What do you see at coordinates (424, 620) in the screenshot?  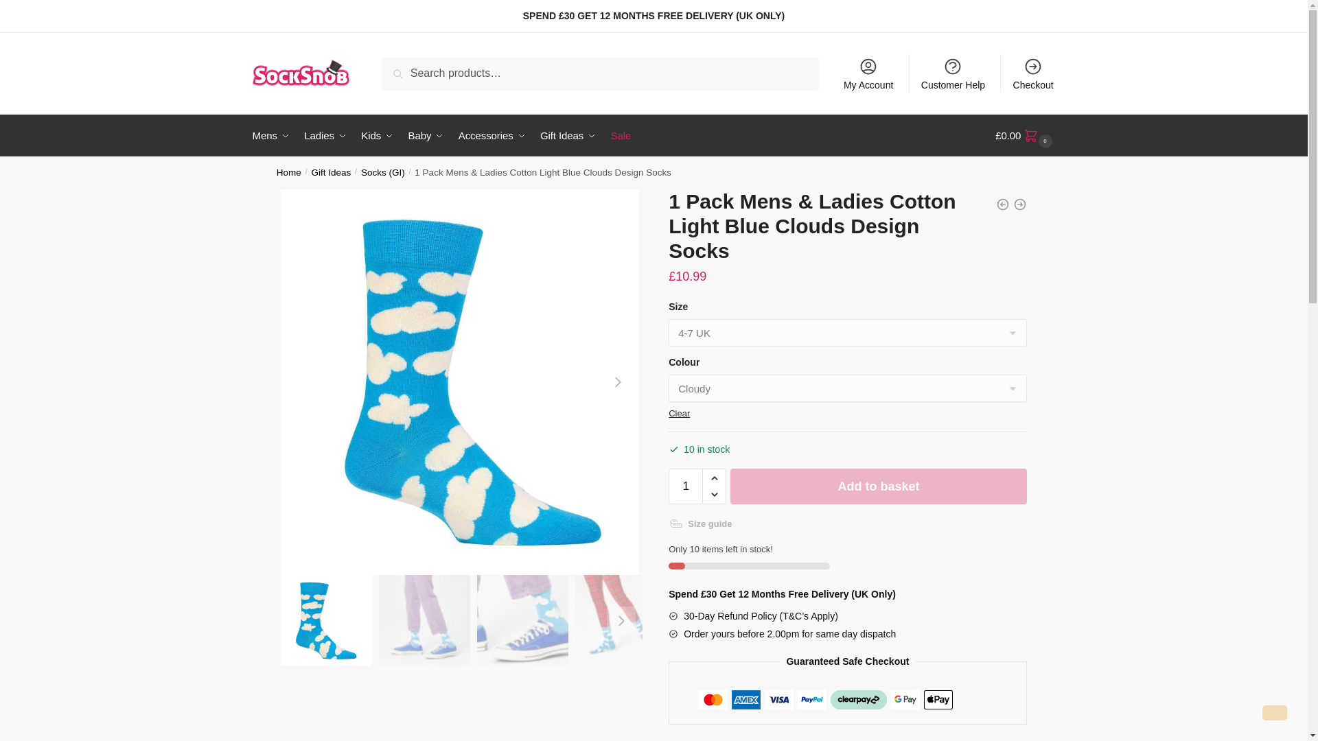 I see `ScnsK` at bounding box center [424, 620].